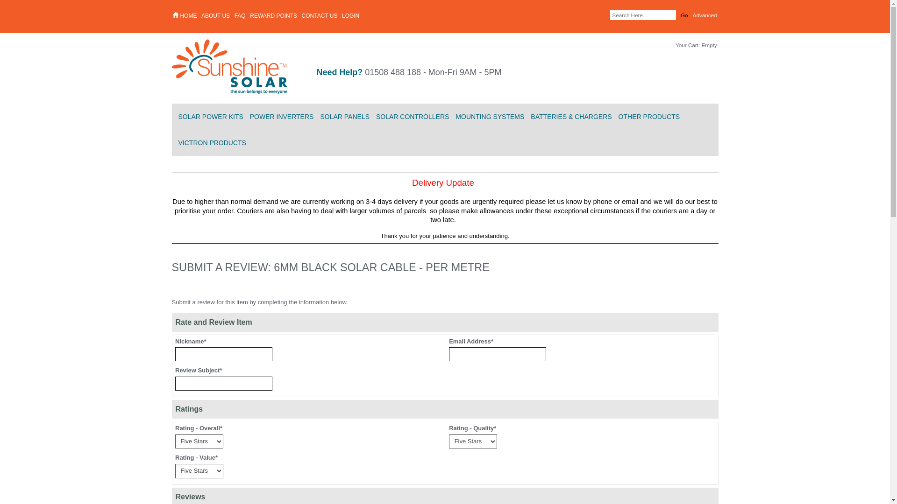 The height and width of the screenshot is (504, 897). Describe the element at coordinates (223, 354) in the screenshot. I see `Nickname` at that location.